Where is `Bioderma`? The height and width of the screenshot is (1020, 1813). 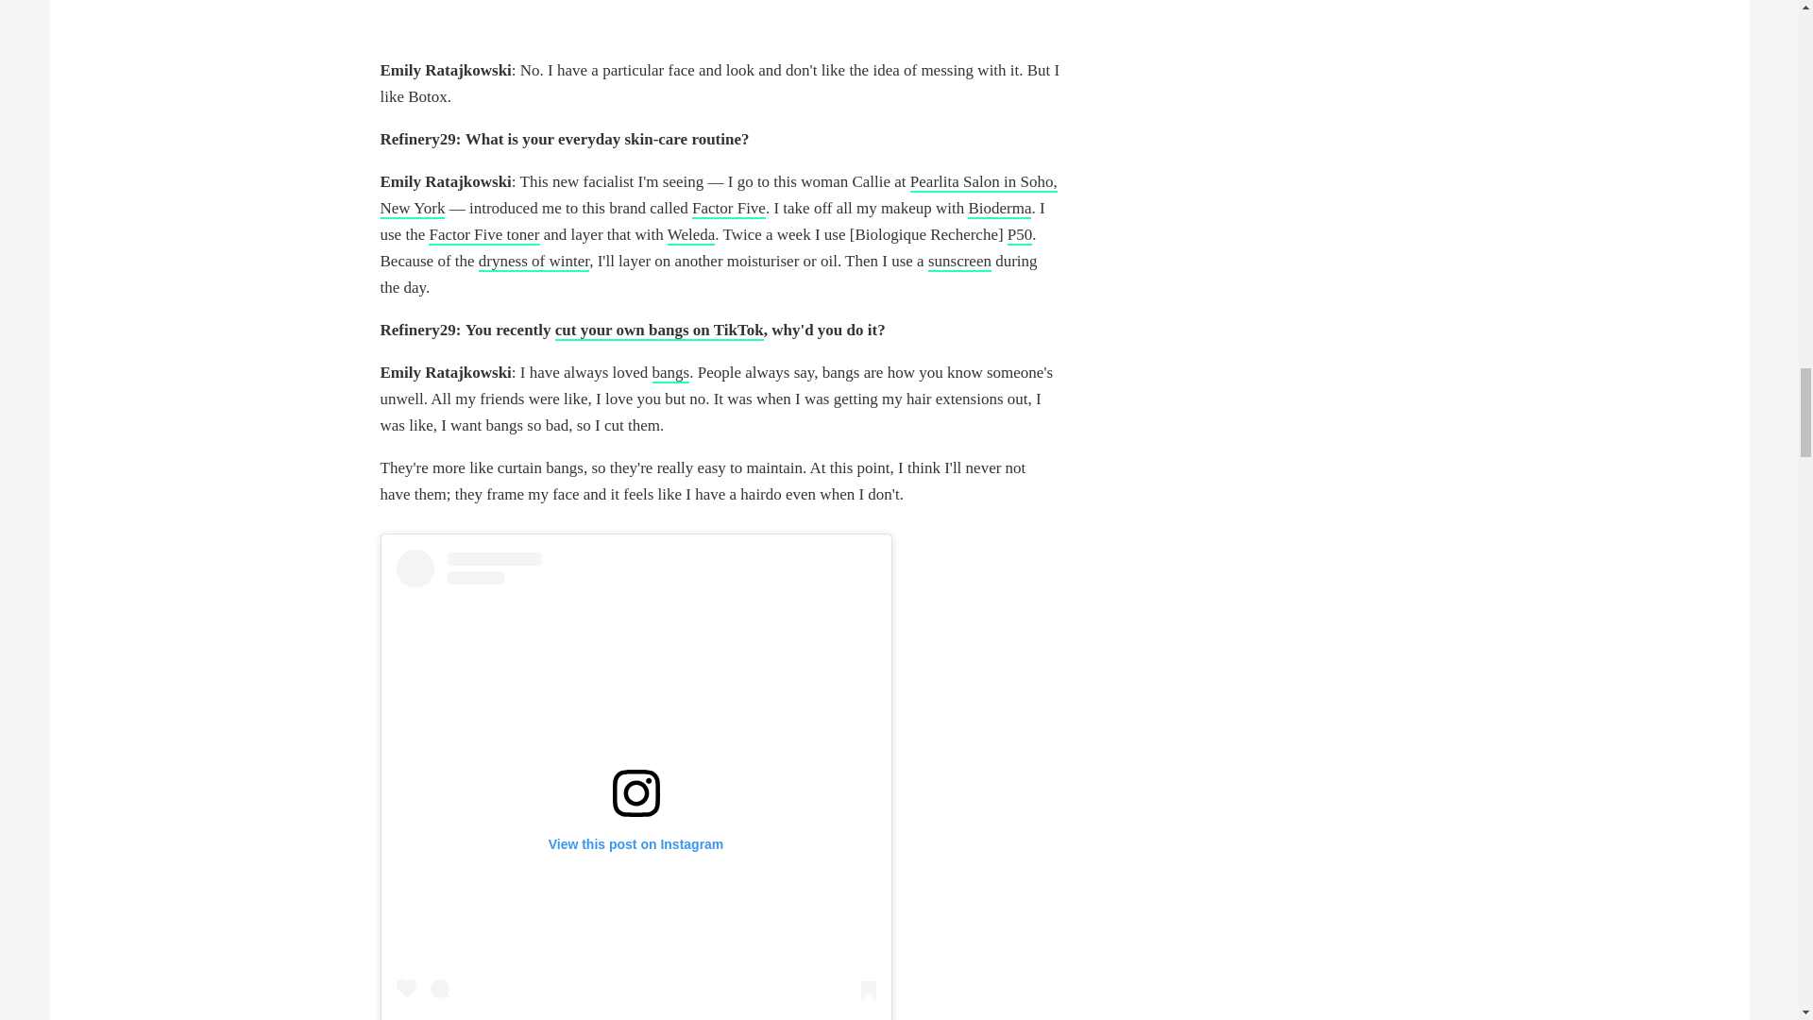
Bioderma is located at coordinates (999, 209).